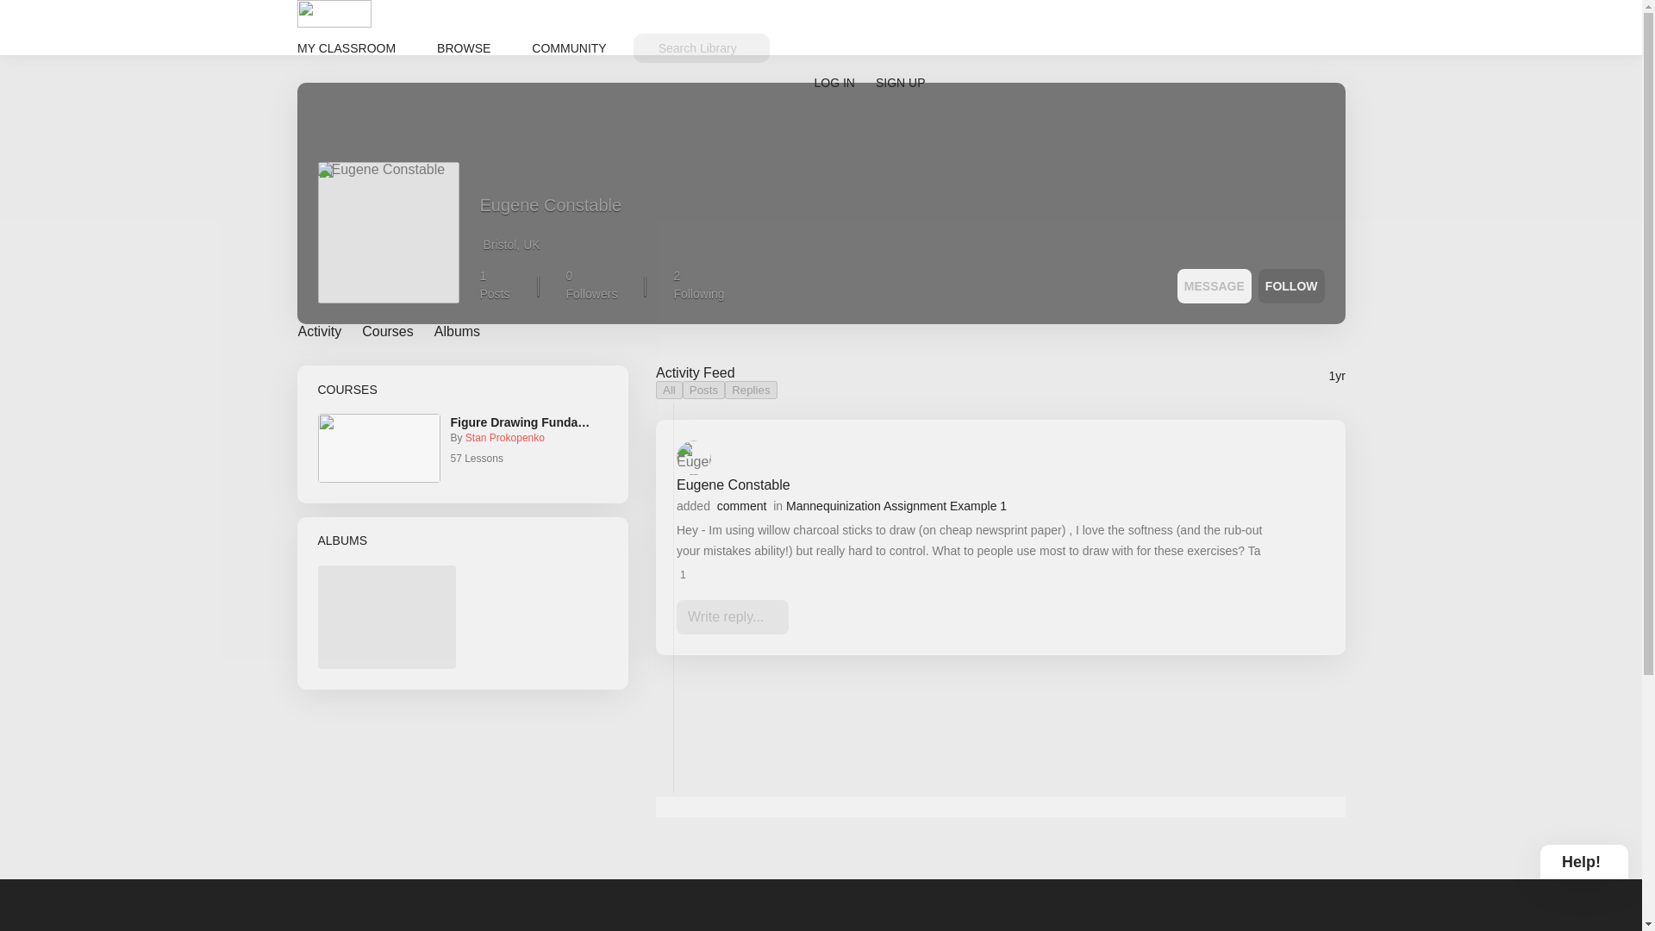 The image size is (1655, 931). What do you see at coordinates (550, 211) in the screenshot?
I see `Eugene Constable` at bounding box center [550, 211].